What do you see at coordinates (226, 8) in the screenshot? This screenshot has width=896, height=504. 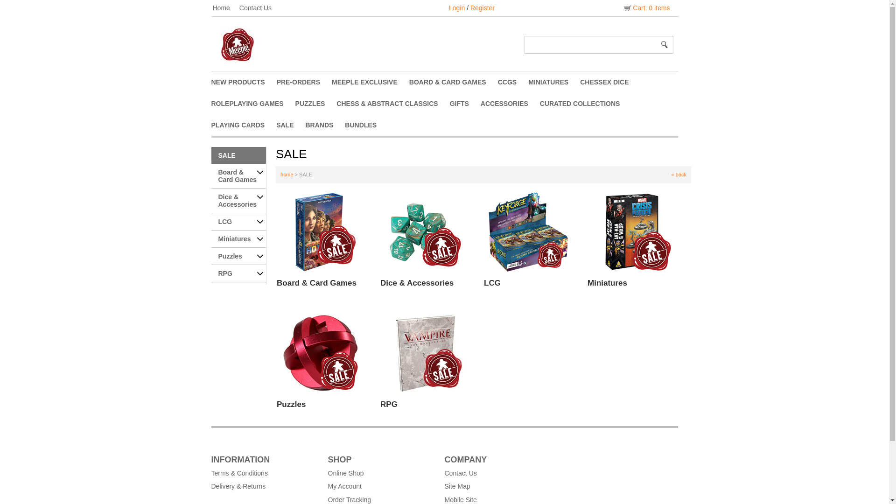 I see `Home` at bounding box center [226, 8].